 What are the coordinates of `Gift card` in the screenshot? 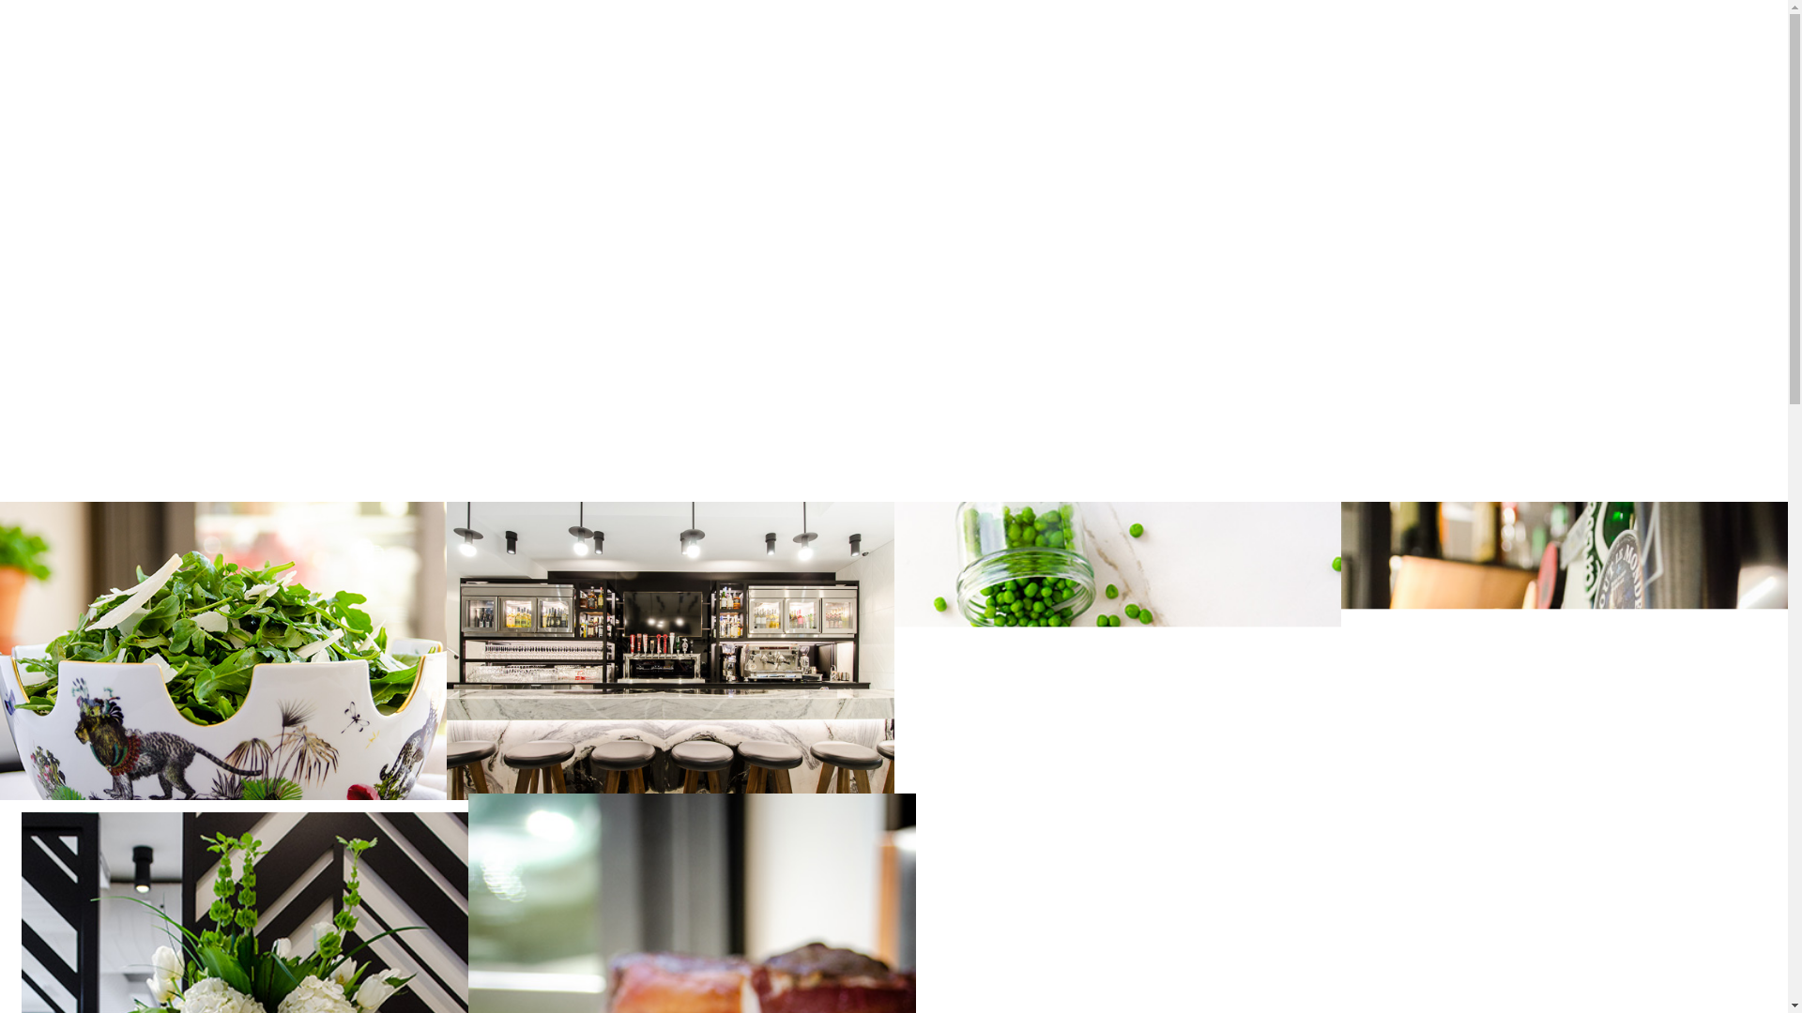 It's located at (26, 156).